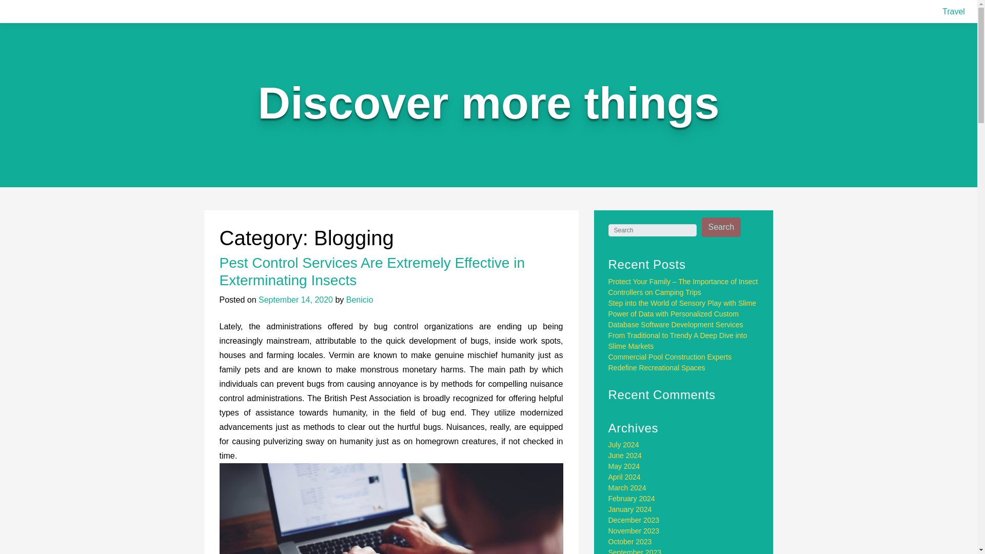 Image resolution: width=985 pixels, height=554 pixels. Describe the element at coordinates (634, 531) in the screenshot. I see `November 2023` at that location.